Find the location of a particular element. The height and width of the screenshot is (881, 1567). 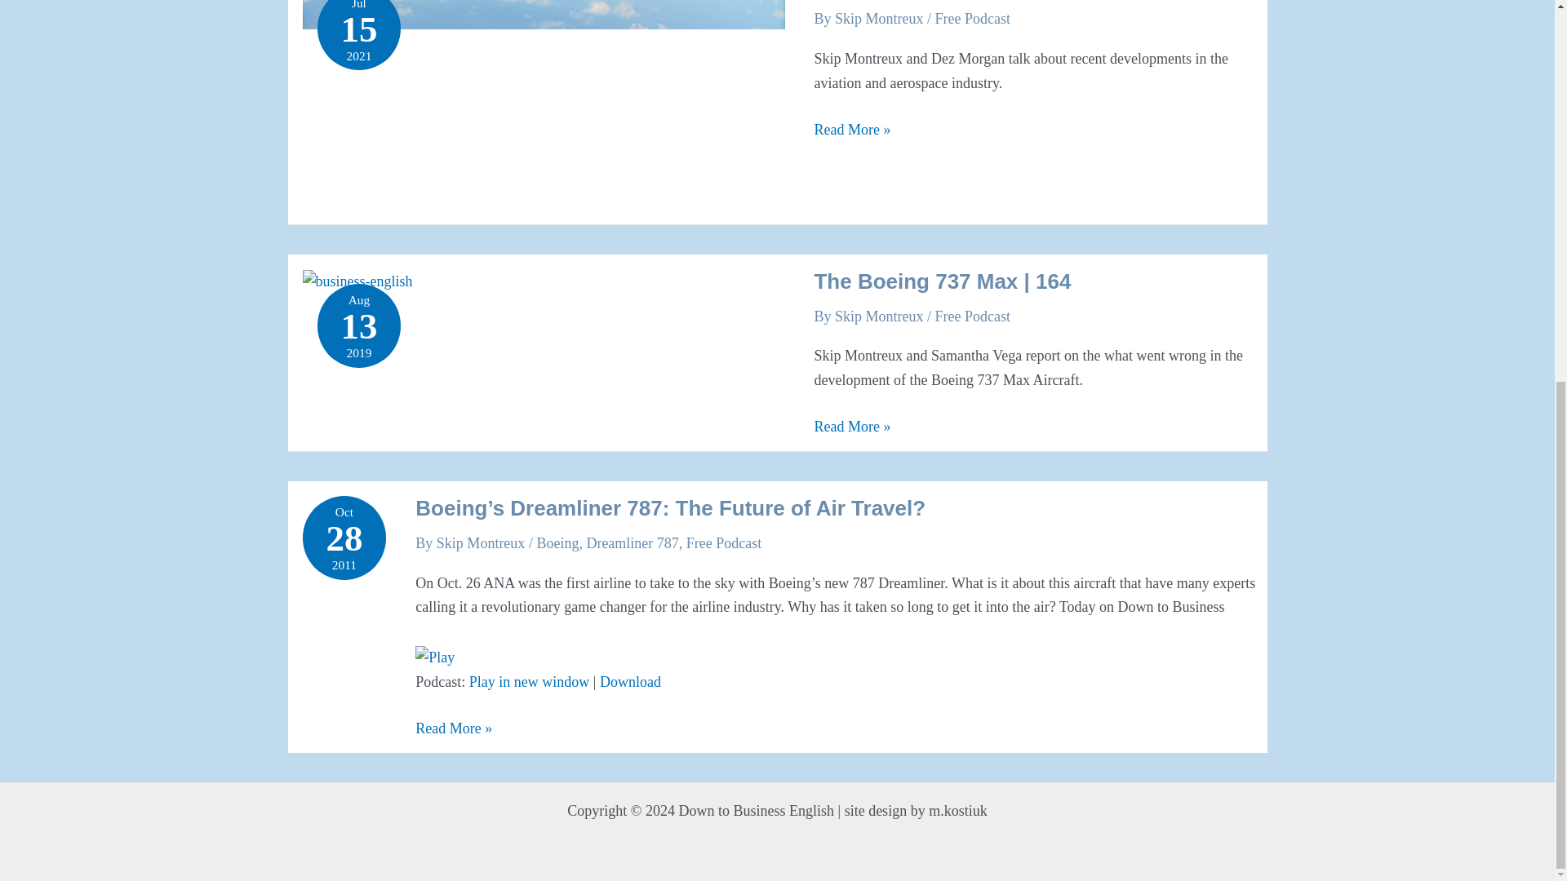

View all posts by Skip Montreux is located at coordinates (881, 317).